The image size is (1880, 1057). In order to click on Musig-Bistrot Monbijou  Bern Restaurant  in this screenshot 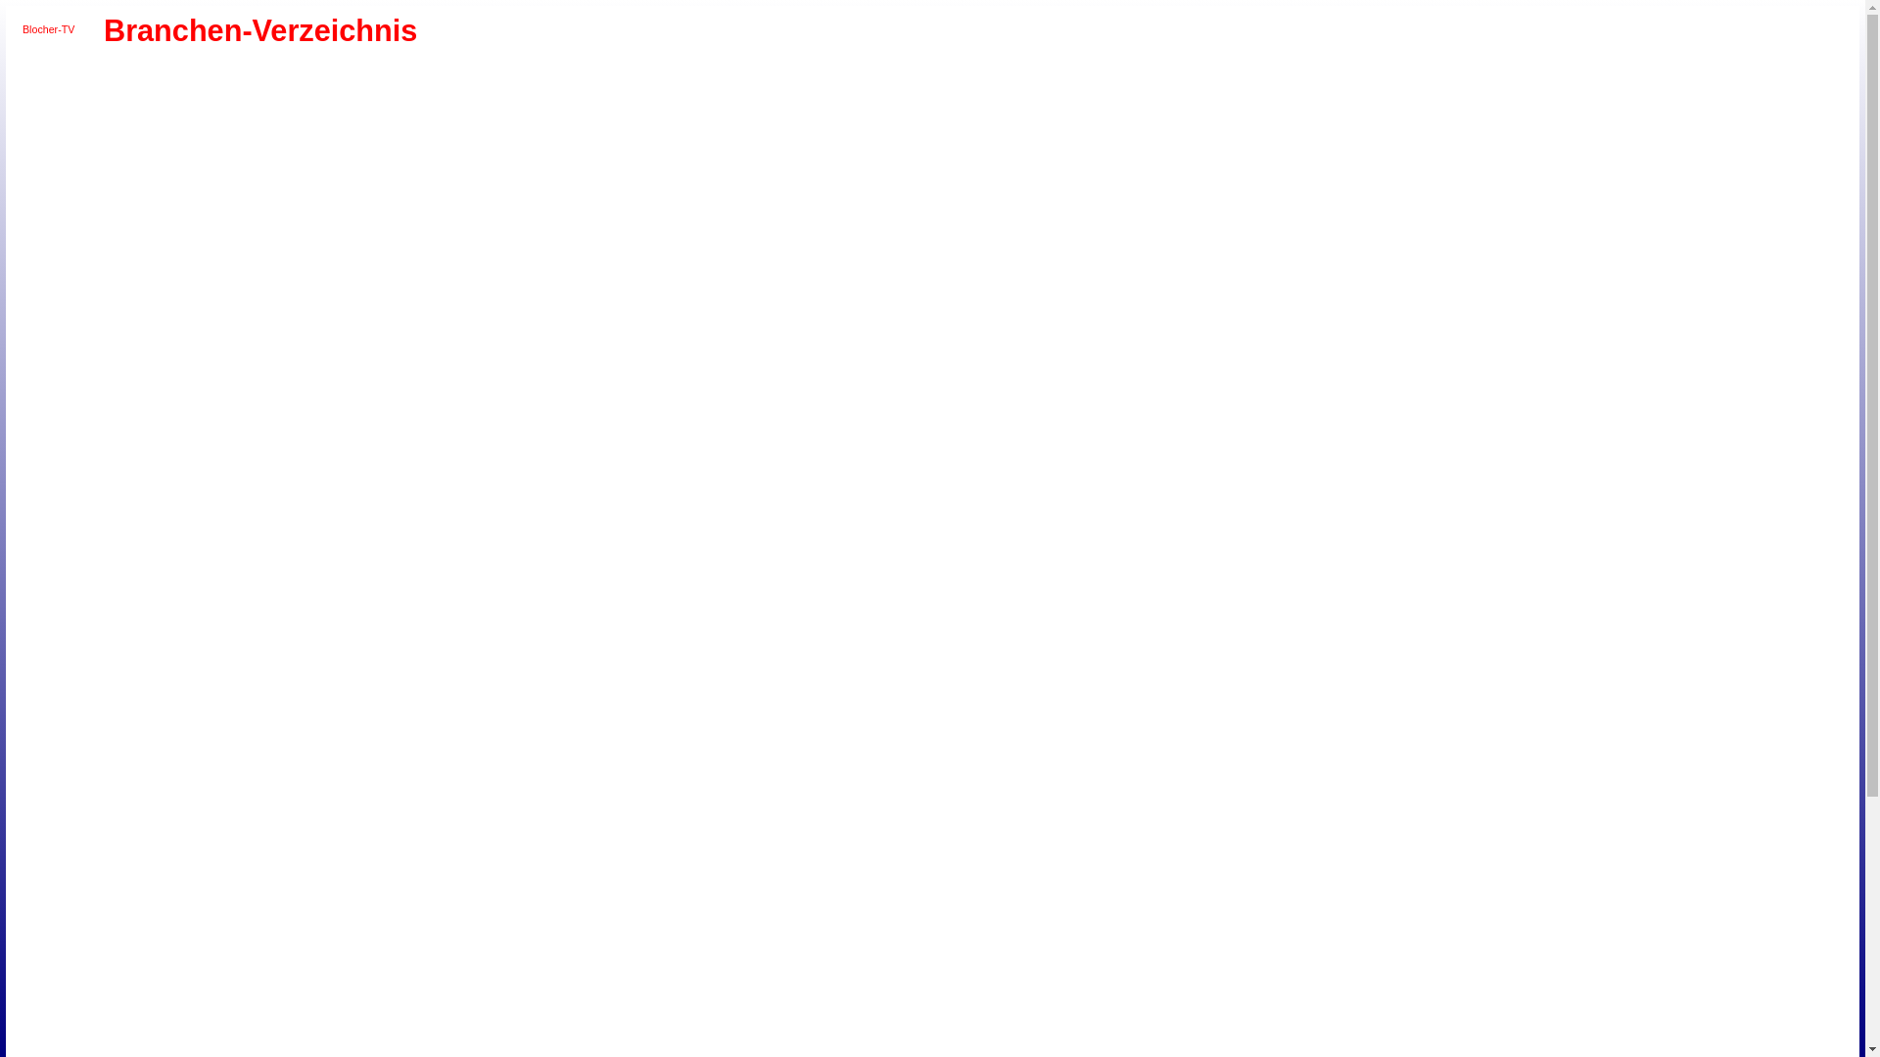, I will do `click(365, 236)`.